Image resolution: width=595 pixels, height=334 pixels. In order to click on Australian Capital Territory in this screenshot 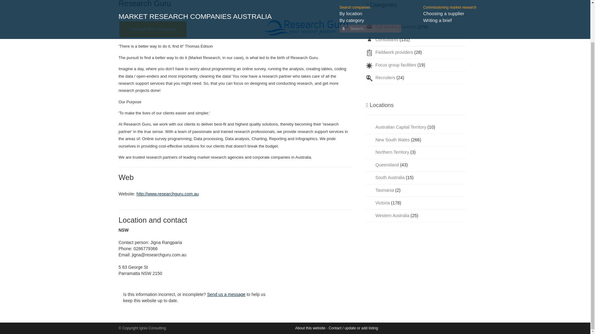, I will do `click(401, 127)`.